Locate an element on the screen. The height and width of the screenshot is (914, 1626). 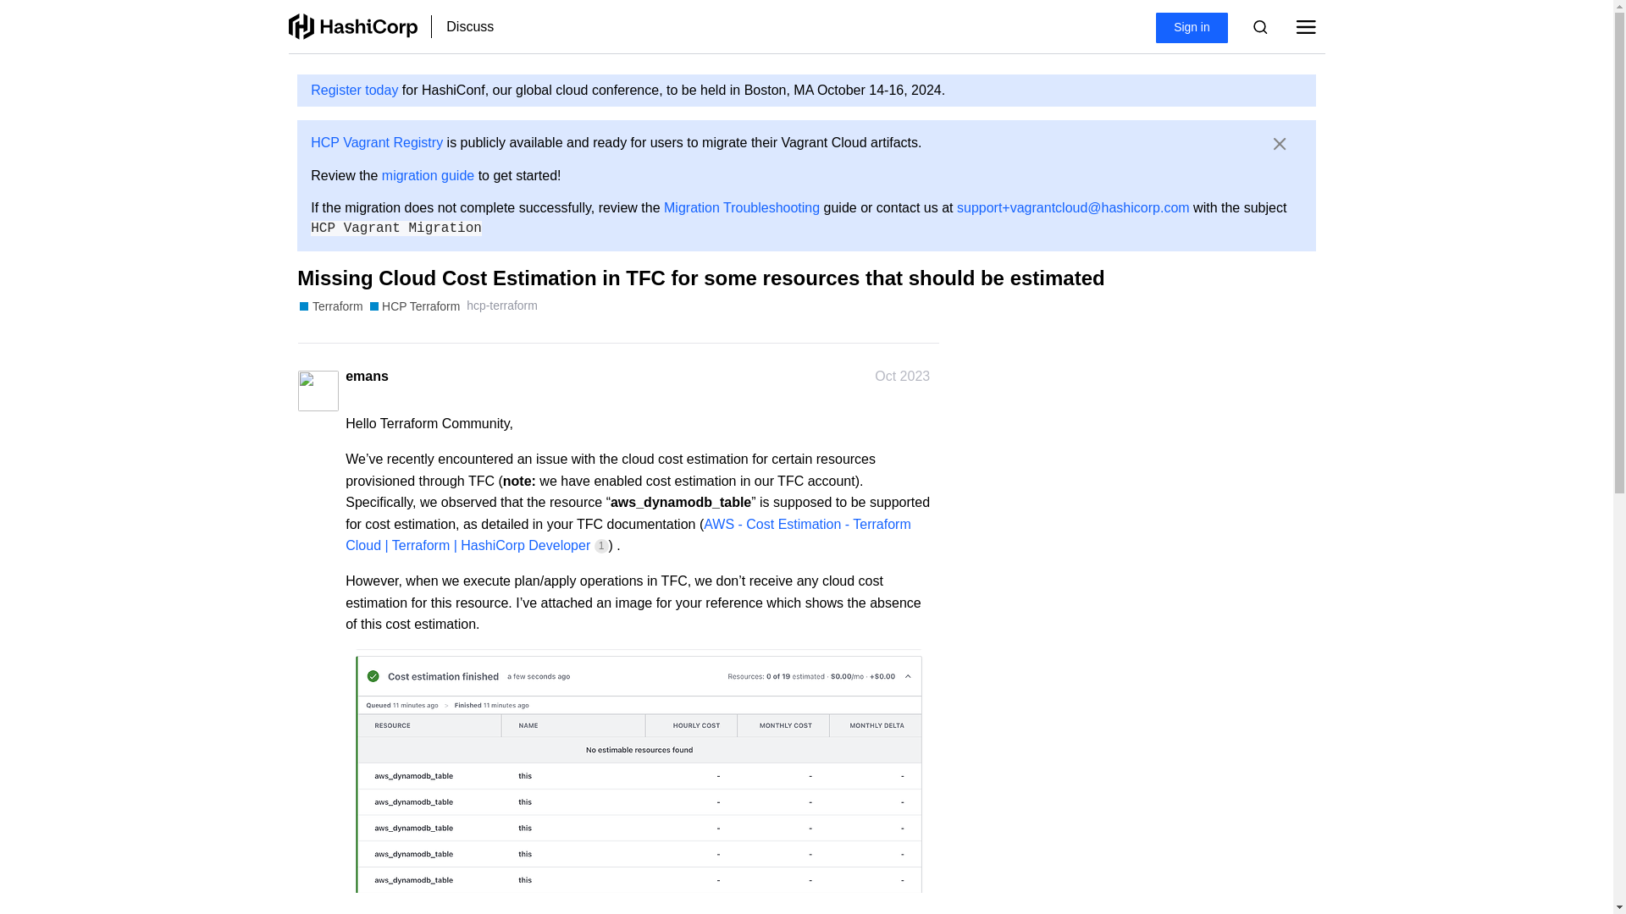
HCP Terraform is located at coordinates (414, 306).